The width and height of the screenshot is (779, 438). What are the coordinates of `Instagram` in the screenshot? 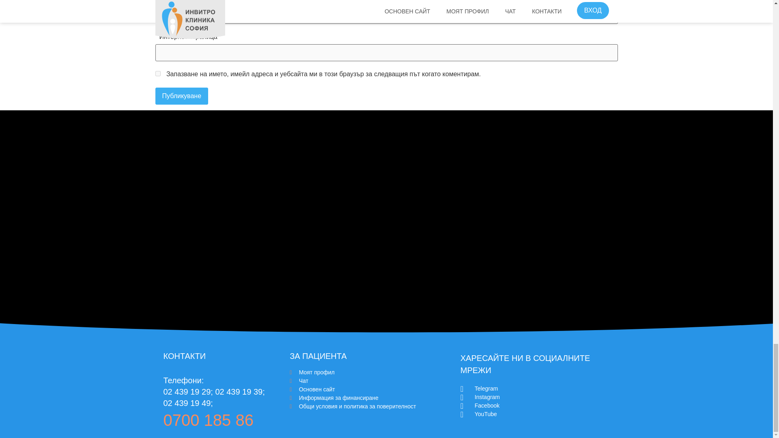 It's located at (539, 397).